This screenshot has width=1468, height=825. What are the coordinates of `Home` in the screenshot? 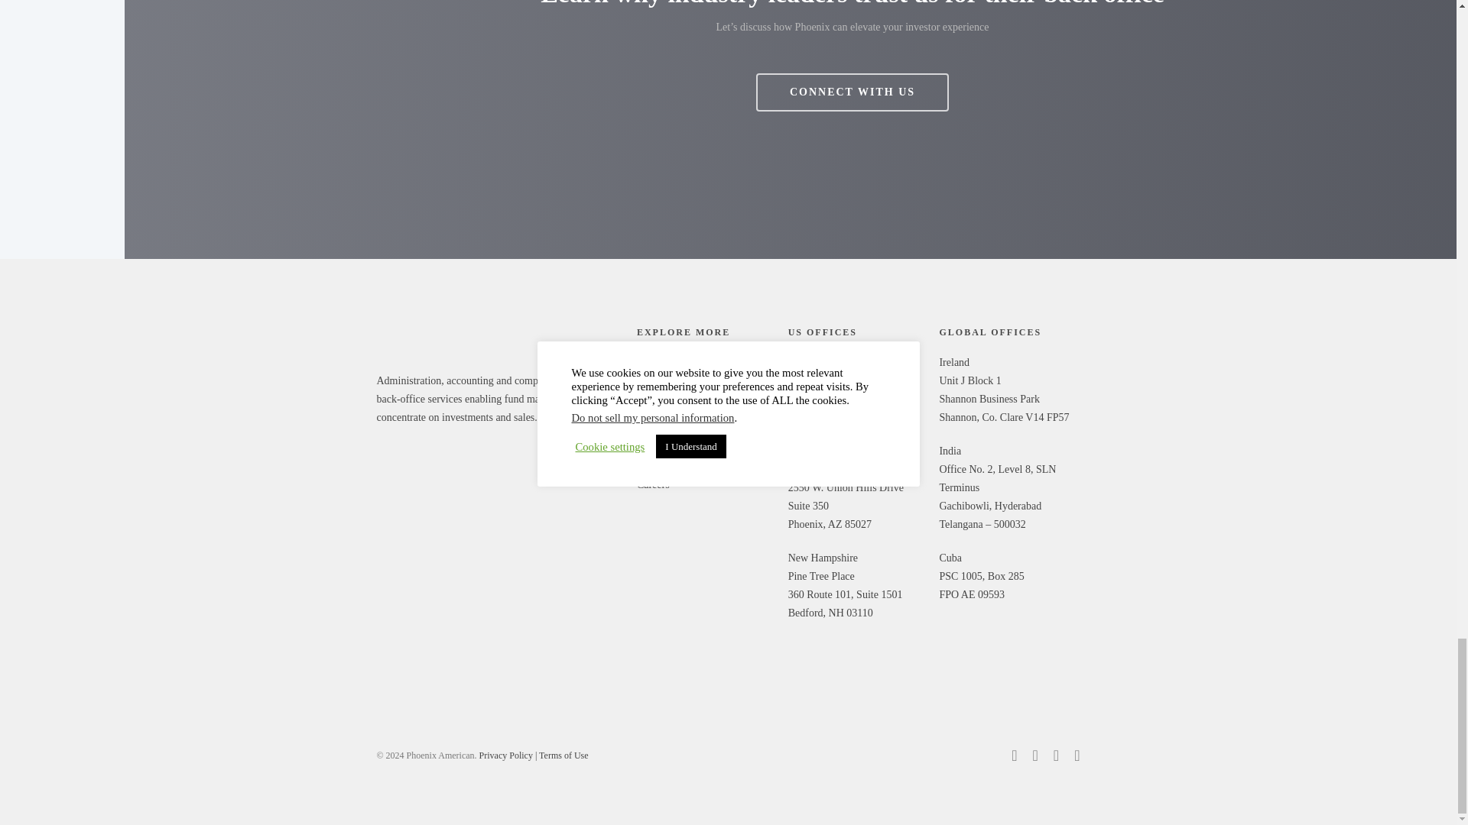 It's located at (705, 363).